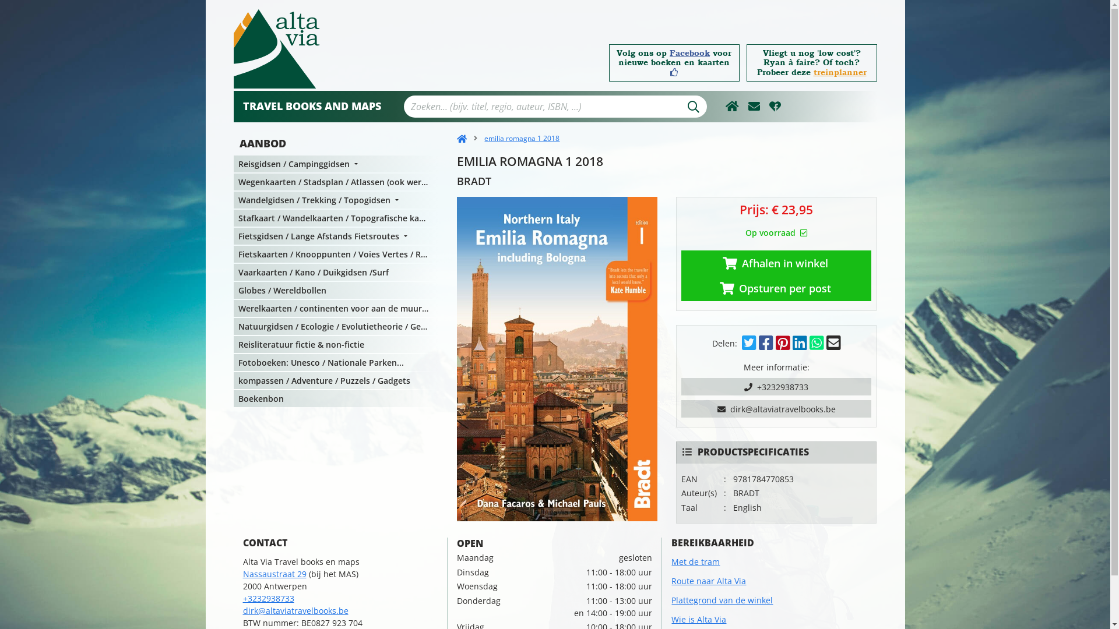  I want to click on emilia romagna 1 2018, so click(557, 359).